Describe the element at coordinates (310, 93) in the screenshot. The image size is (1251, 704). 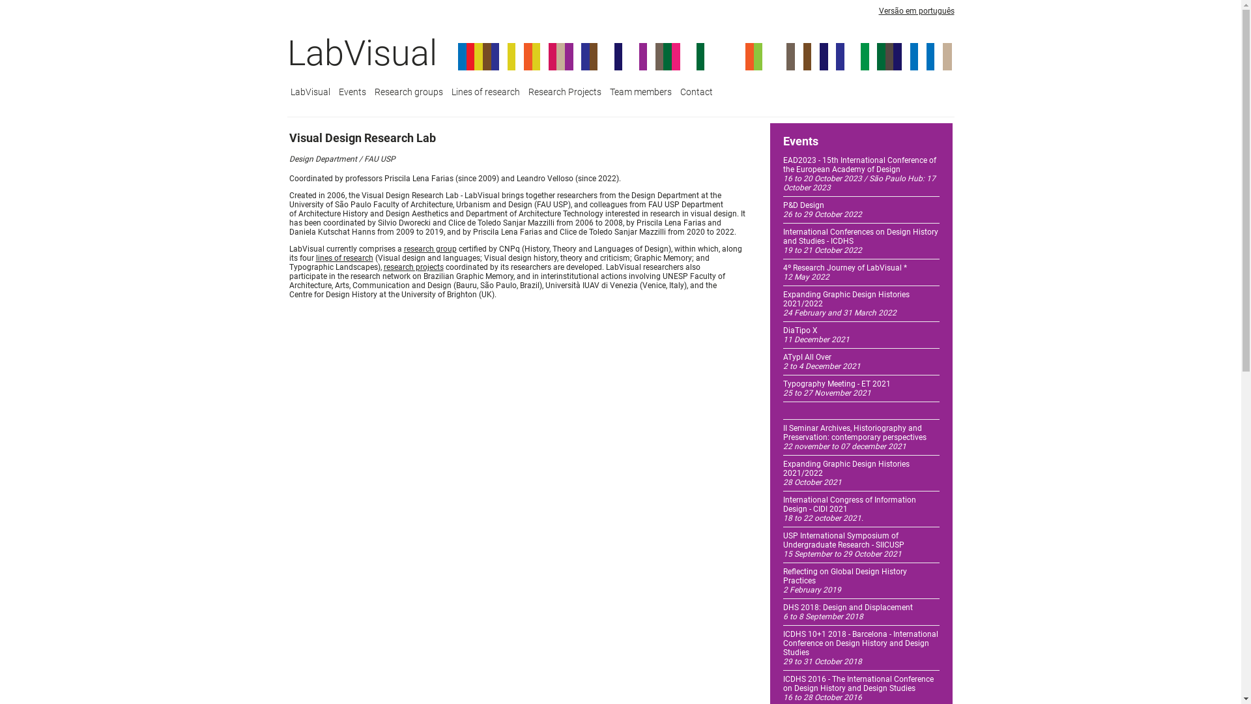
I see `LabVisual` at that location.